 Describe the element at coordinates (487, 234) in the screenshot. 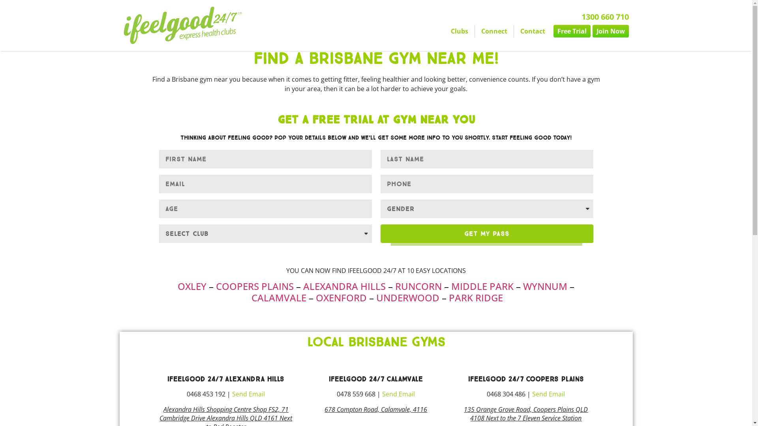

I see `Get My Pass` at that location.